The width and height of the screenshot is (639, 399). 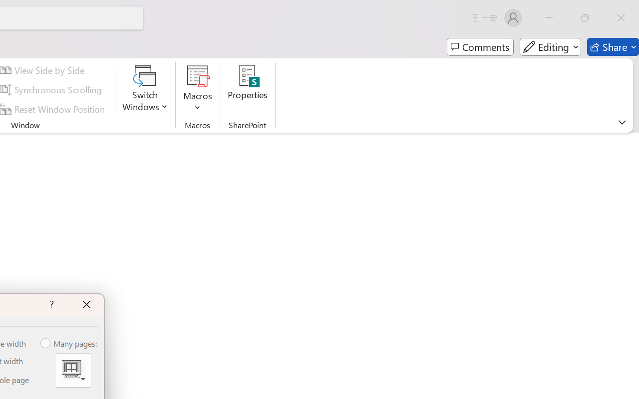 What do you see at coordinates (198, 90) in the screenshot?
I see `Macros` at bounding box center [198, 90].